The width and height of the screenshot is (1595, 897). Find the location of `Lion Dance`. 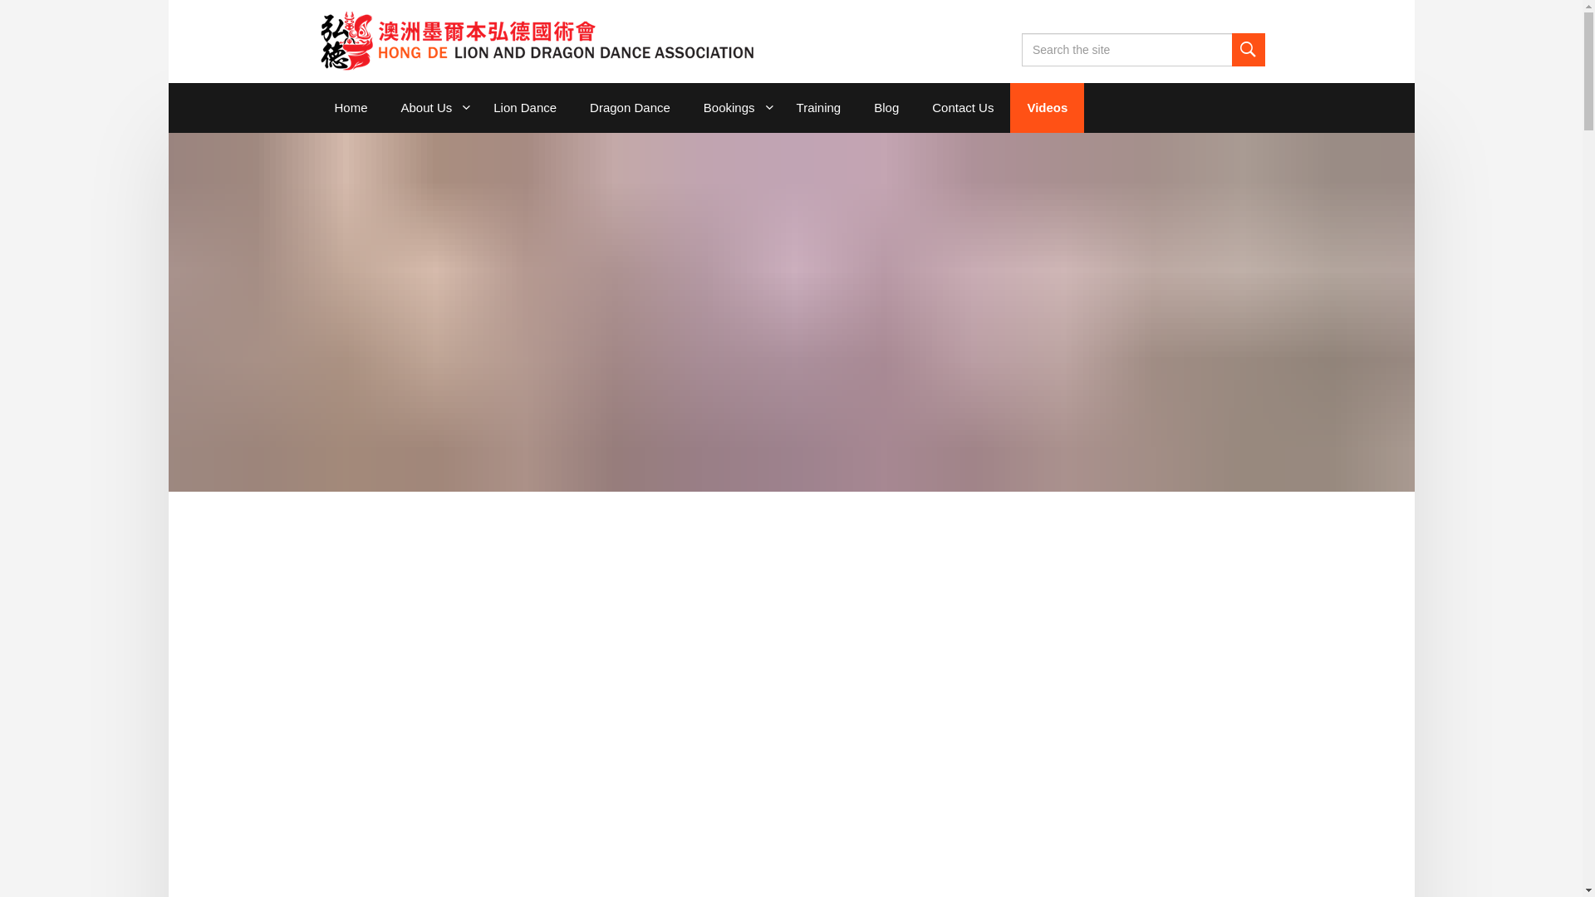

Lion Dance is located at coordinates (525, 108).